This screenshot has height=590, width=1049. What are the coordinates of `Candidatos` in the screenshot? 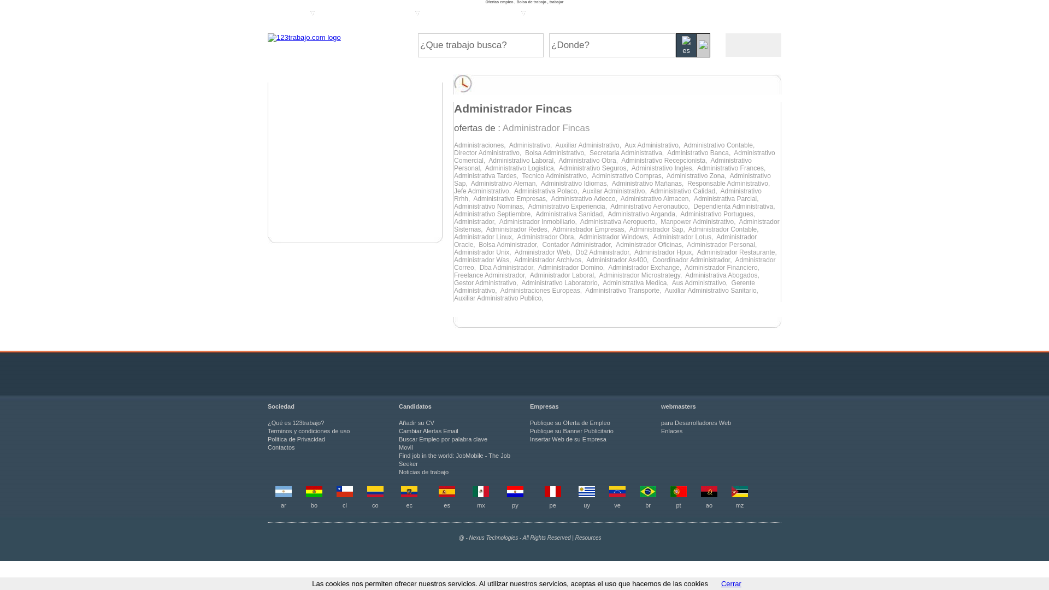 It's located at (317, 15).